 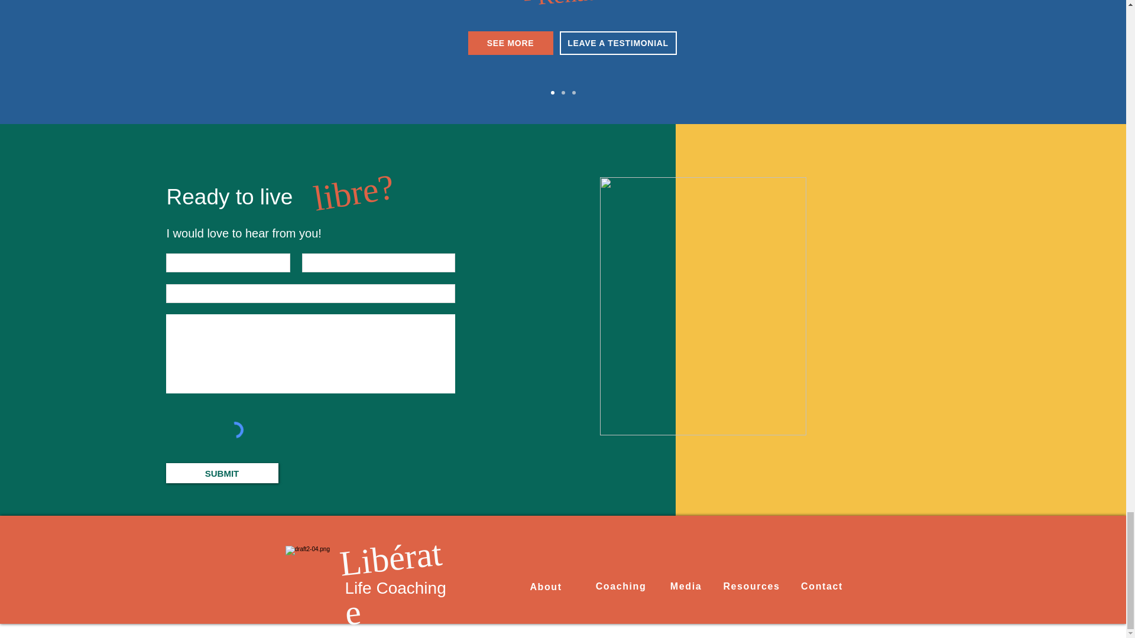 What do you see at coordinates (546, 587) in the screenshot?
I see `About` at bounding box center [546, 587].